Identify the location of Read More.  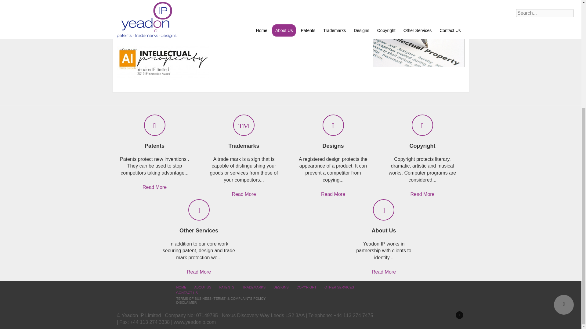
(154, 196).